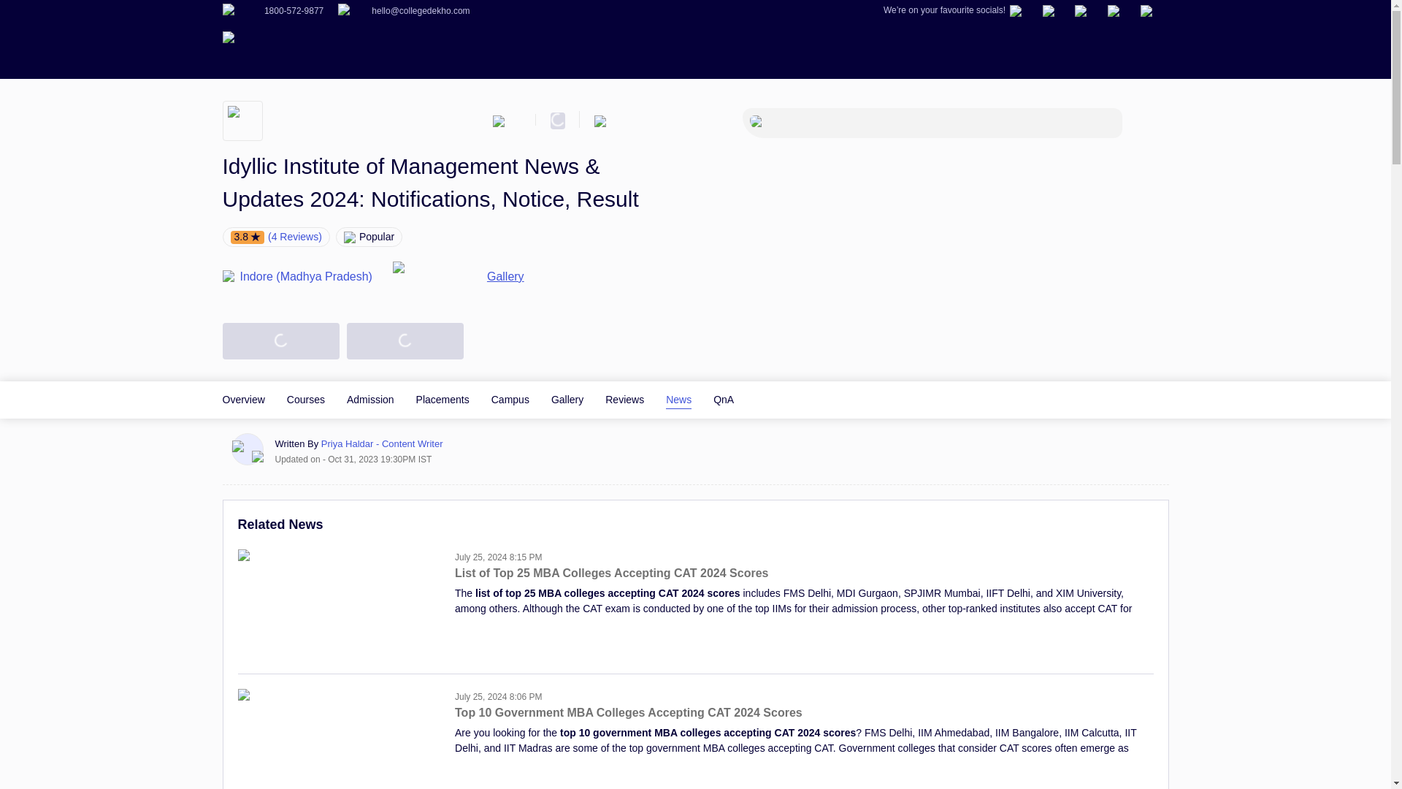 Image resolution: width=1402 pixels, height=789 pixels. What do you see at coordinates (624, 399) in the screenshot?
I see `Idyllic Institute of Management Reviews` at bounding box center [624, 399].